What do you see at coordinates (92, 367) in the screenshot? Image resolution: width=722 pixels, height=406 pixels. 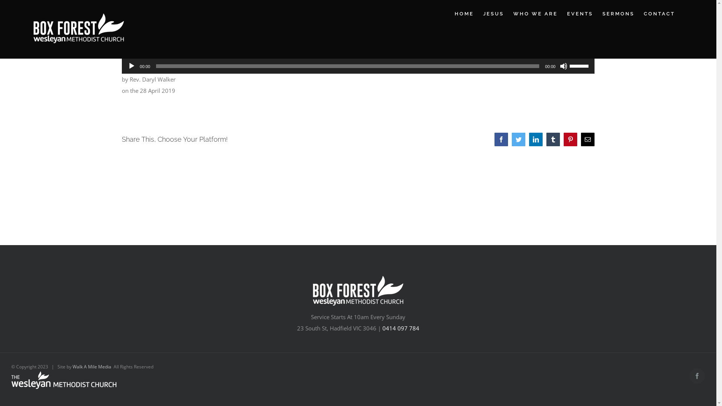 I see `Walk A Mile Media` at bounding box center [92, 367].